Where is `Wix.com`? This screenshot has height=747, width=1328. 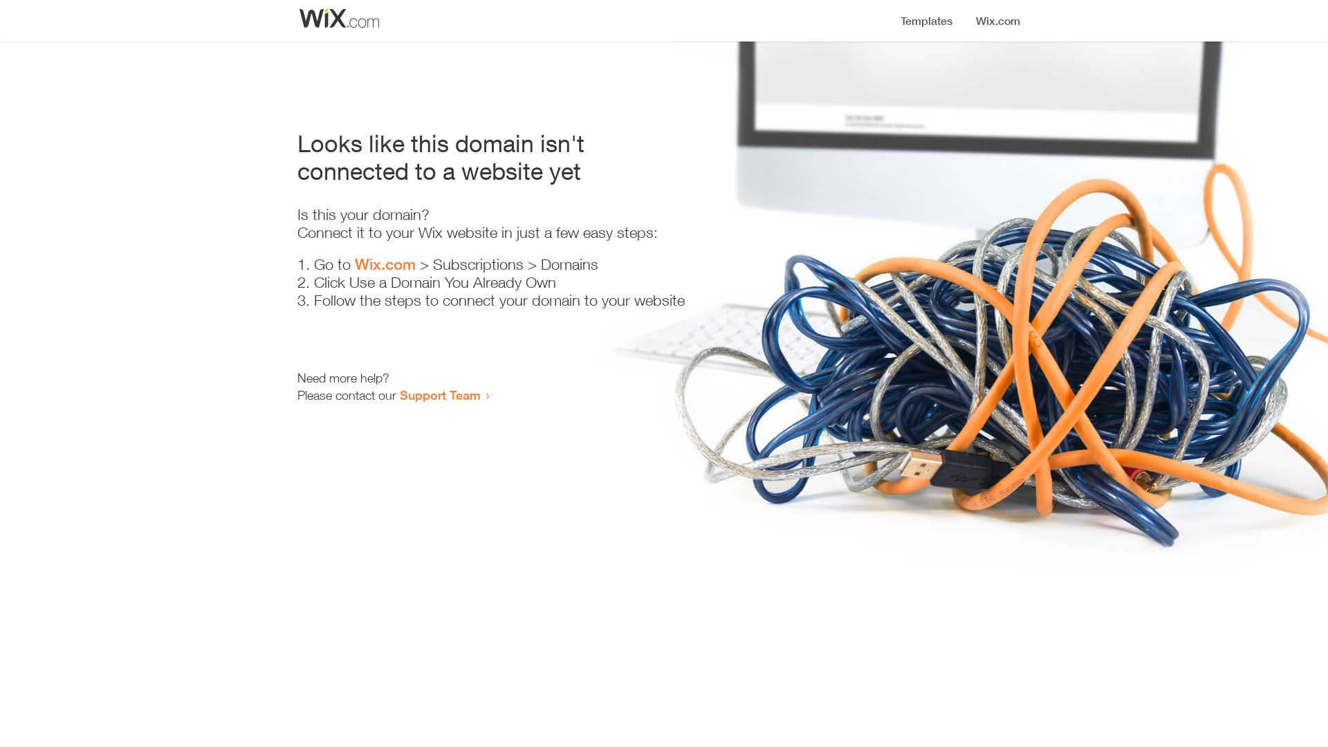 Wix.com is located at coordinates (385, 264).